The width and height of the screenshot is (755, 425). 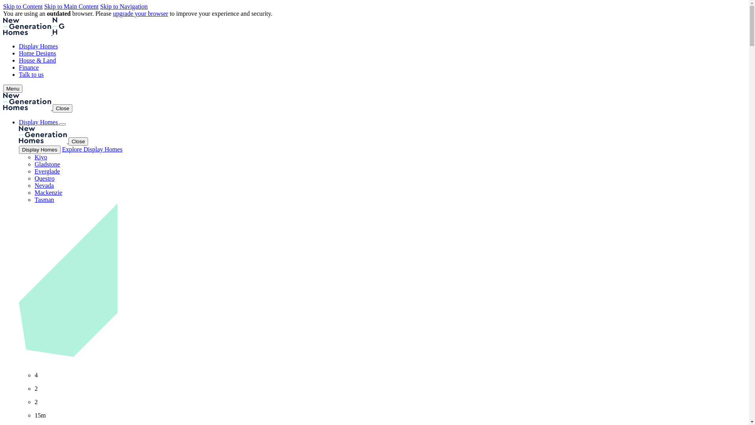 What do you see at coordinates (92, 150) in the screenshot?
I see `Explore Display Homes` at bounding box center [92, 150].